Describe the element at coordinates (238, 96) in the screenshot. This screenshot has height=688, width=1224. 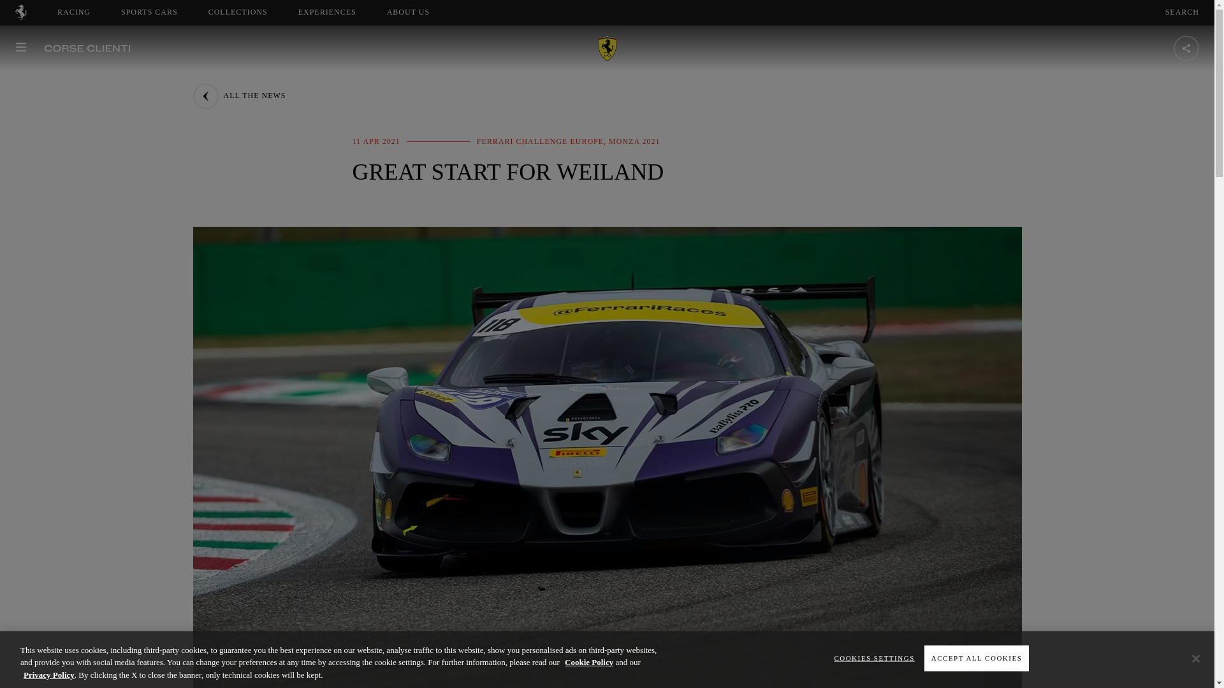
I see `ALL THE NEWS` at that location.